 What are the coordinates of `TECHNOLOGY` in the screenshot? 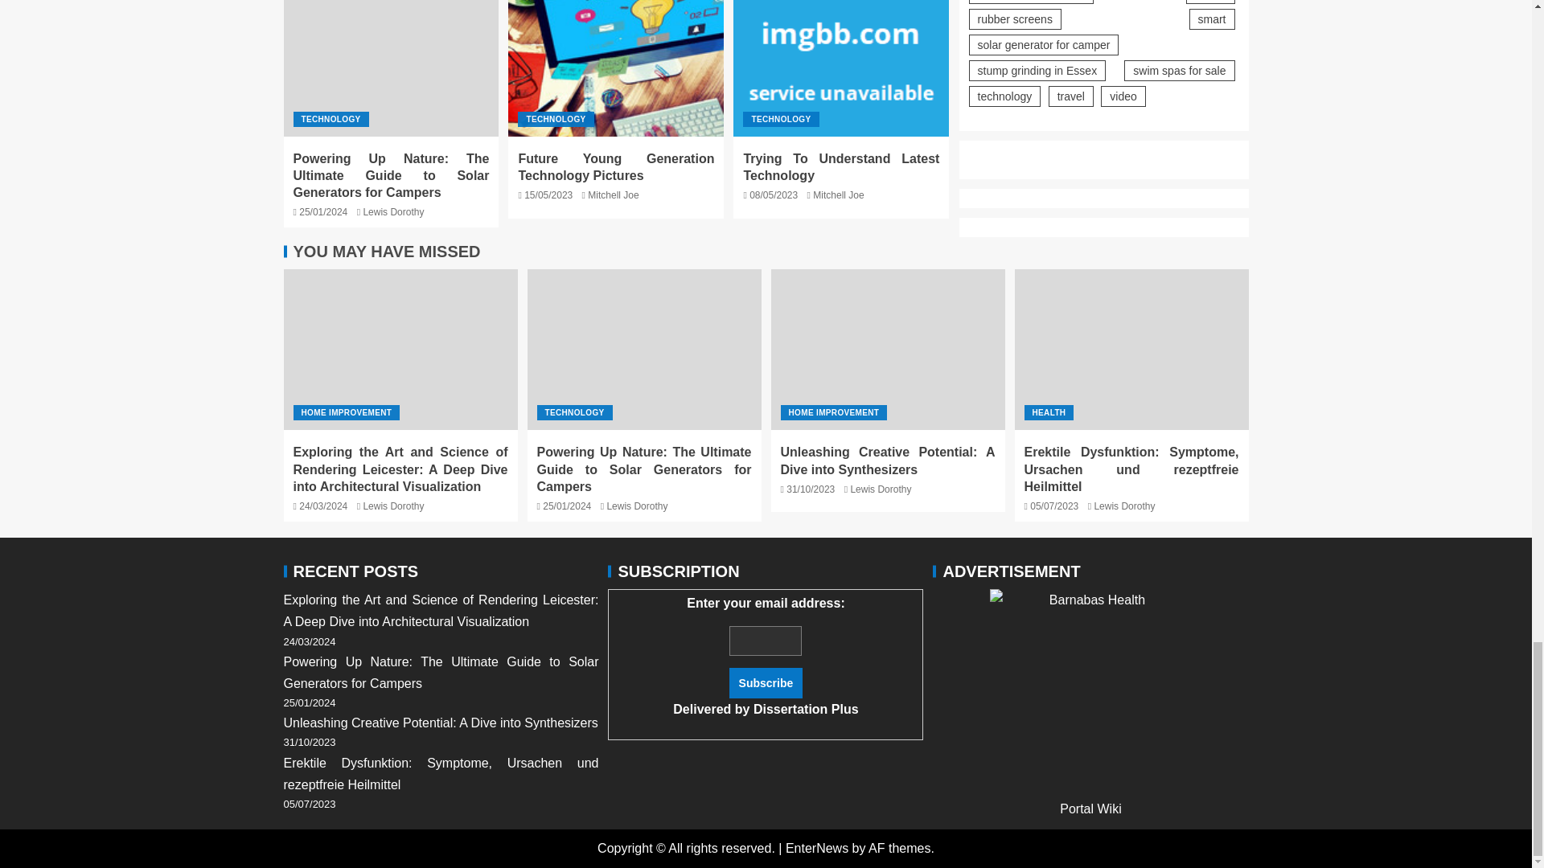 It's located at (555, 119).